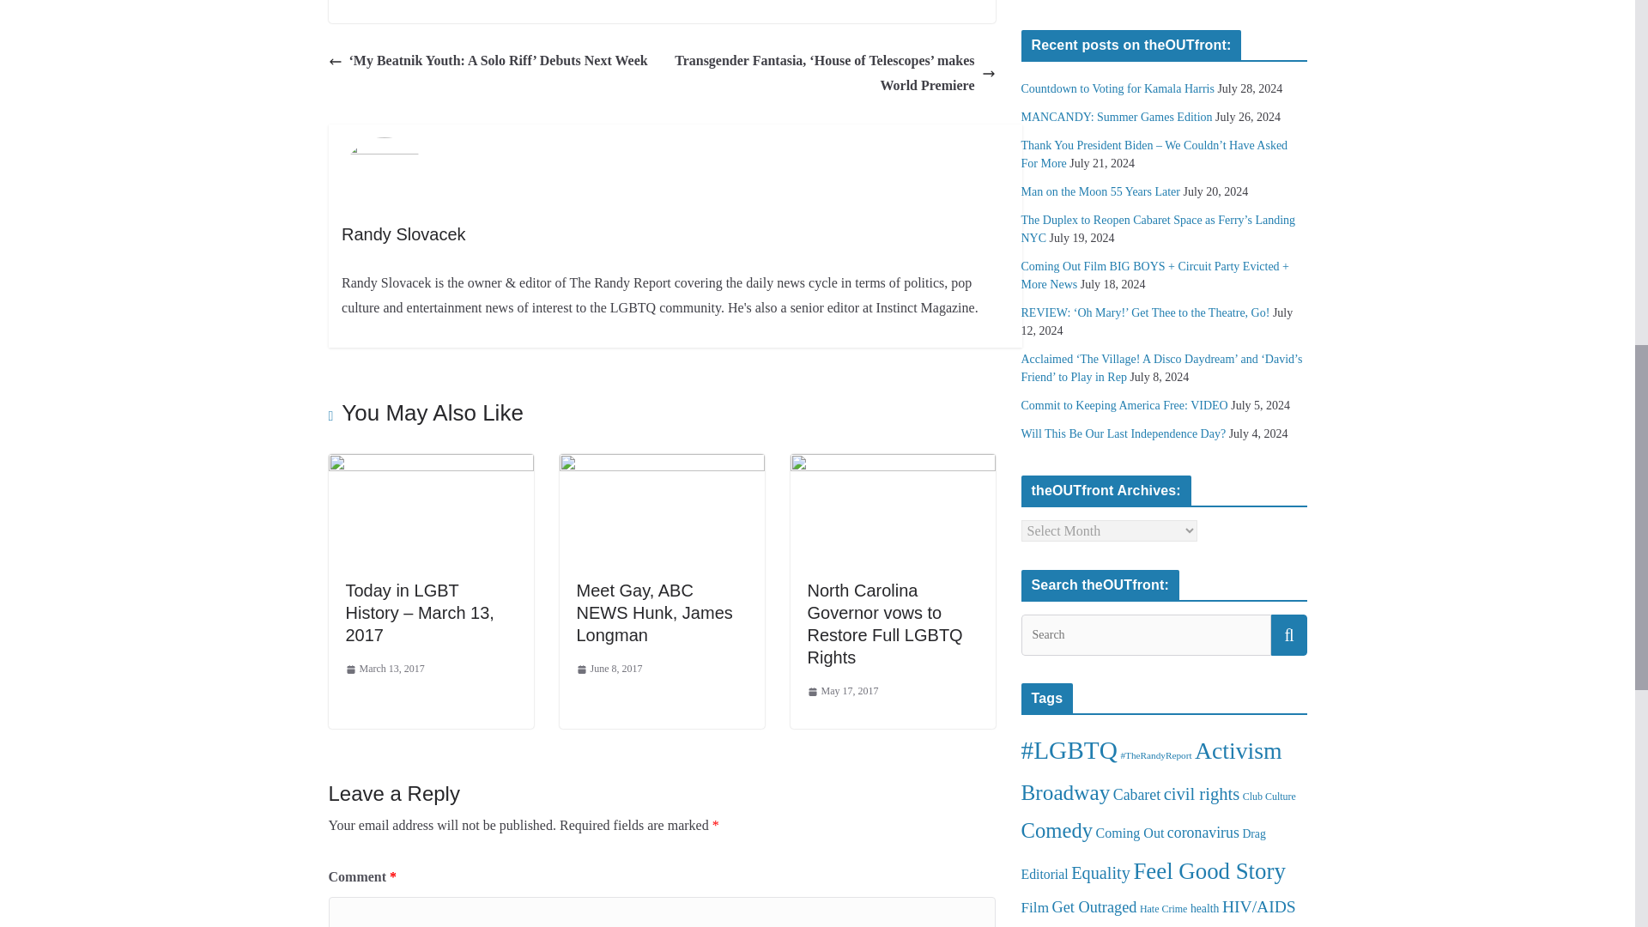 Image resolution: width=1648 pixels, height=927 pixels. What do you see at coordinates (884, 623) in the screenshot?
I see `North Carolina Governor vows to Restore Full LGBTQ Rights` at bounding box center [884, 623].